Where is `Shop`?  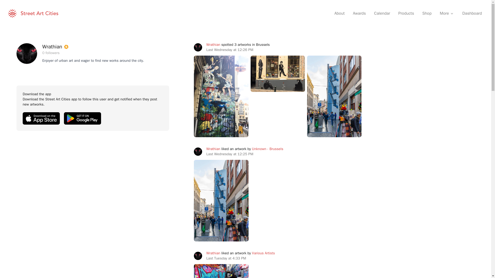 Shop is located at coordinates (427, 13).